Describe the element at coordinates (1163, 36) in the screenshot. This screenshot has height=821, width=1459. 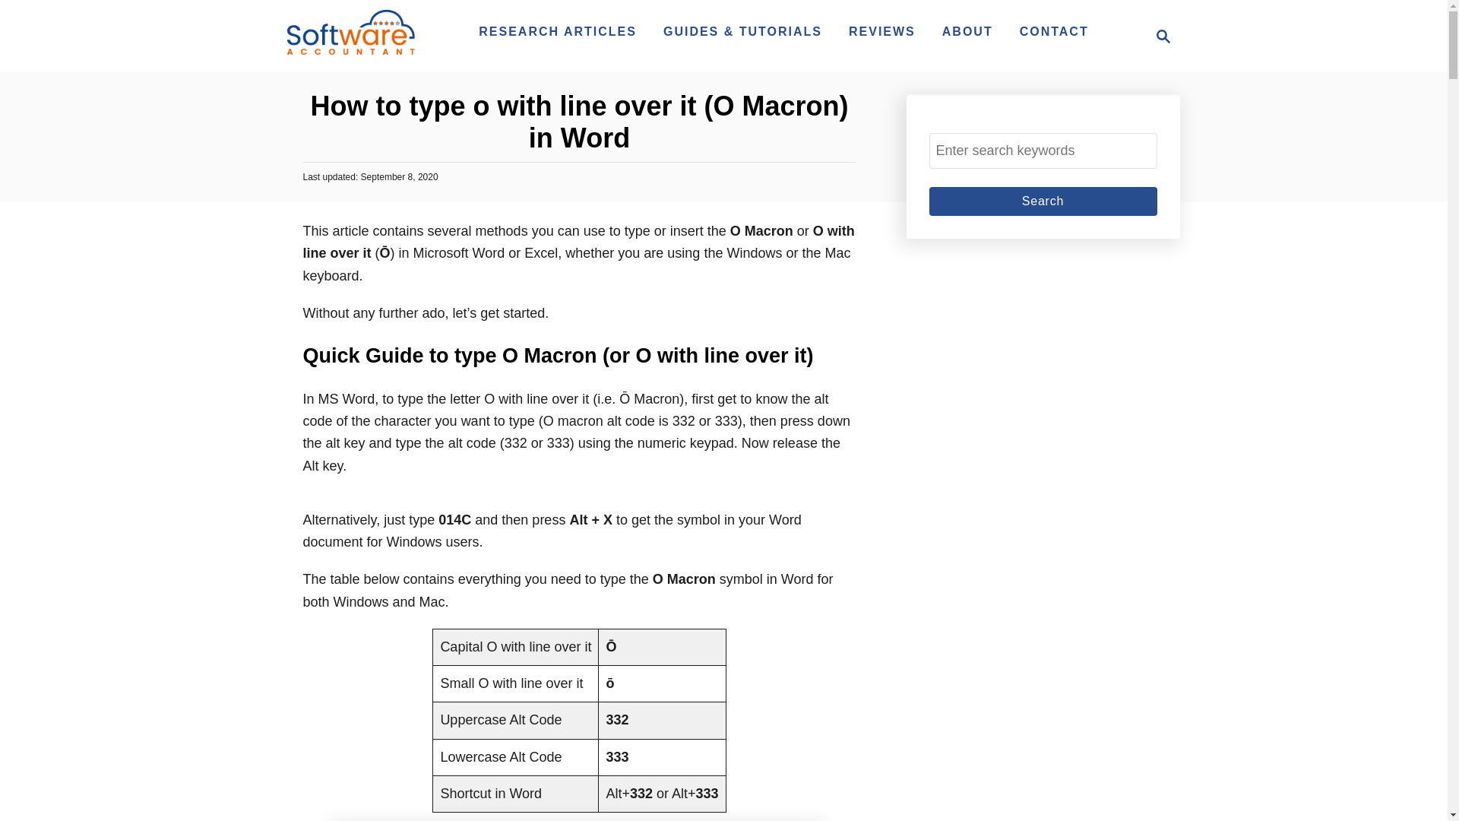
I see `Magnifying Glass` at that location.